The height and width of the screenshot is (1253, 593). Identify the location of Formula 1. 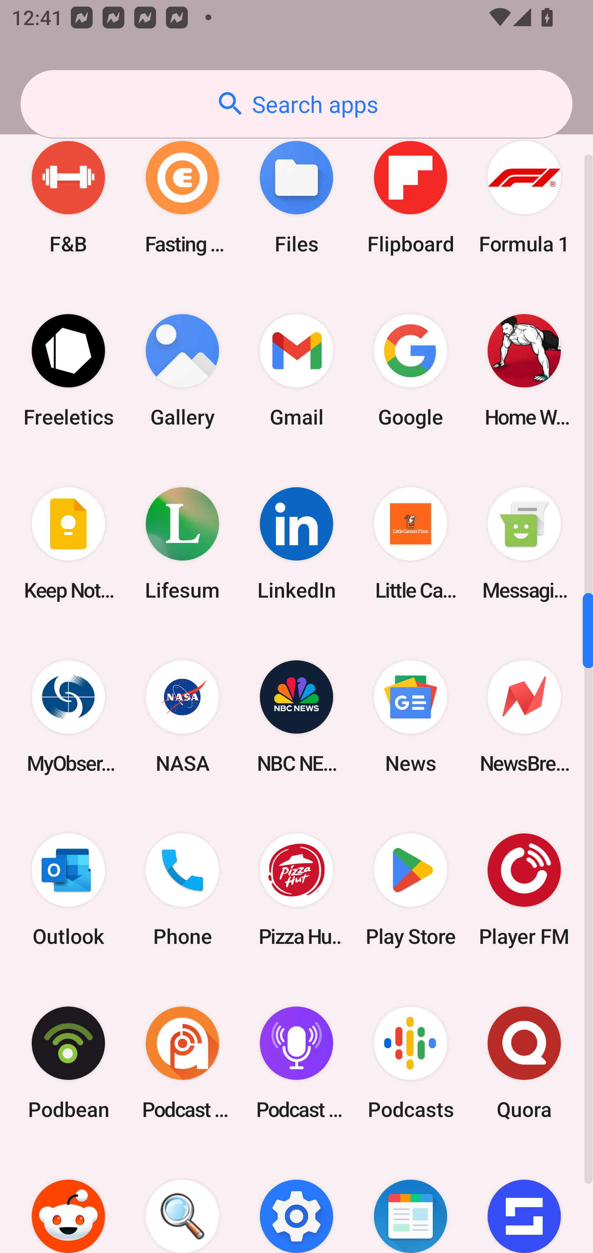
(524, 197).